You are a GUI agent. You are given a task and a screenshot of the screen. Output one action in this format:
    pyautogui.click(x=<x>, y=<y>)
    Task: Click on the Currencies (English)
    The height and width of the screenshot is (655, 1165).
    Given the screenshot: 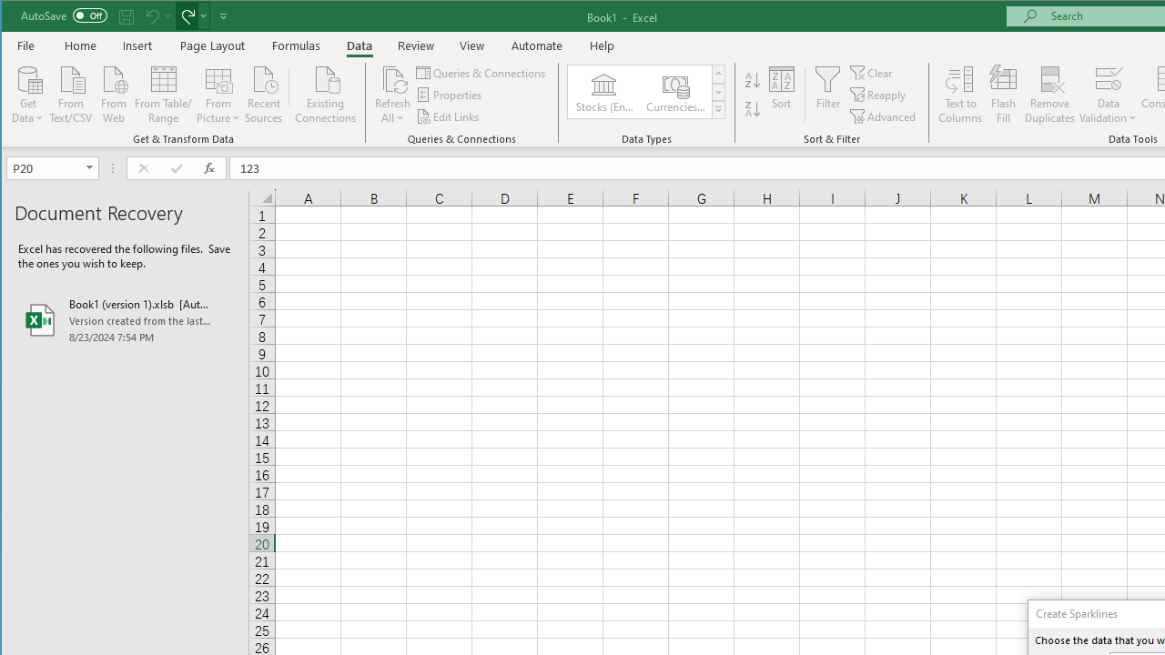 What is the action you would take?
    pyautogui.click(x=674, y=91)
    